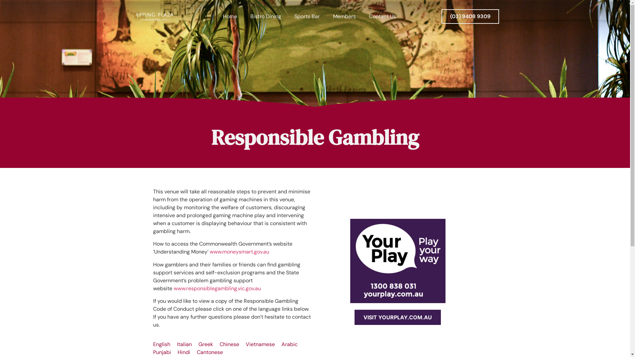  I want to click on www.responsiblegambling.vic.gov.au, so click(217, 288).